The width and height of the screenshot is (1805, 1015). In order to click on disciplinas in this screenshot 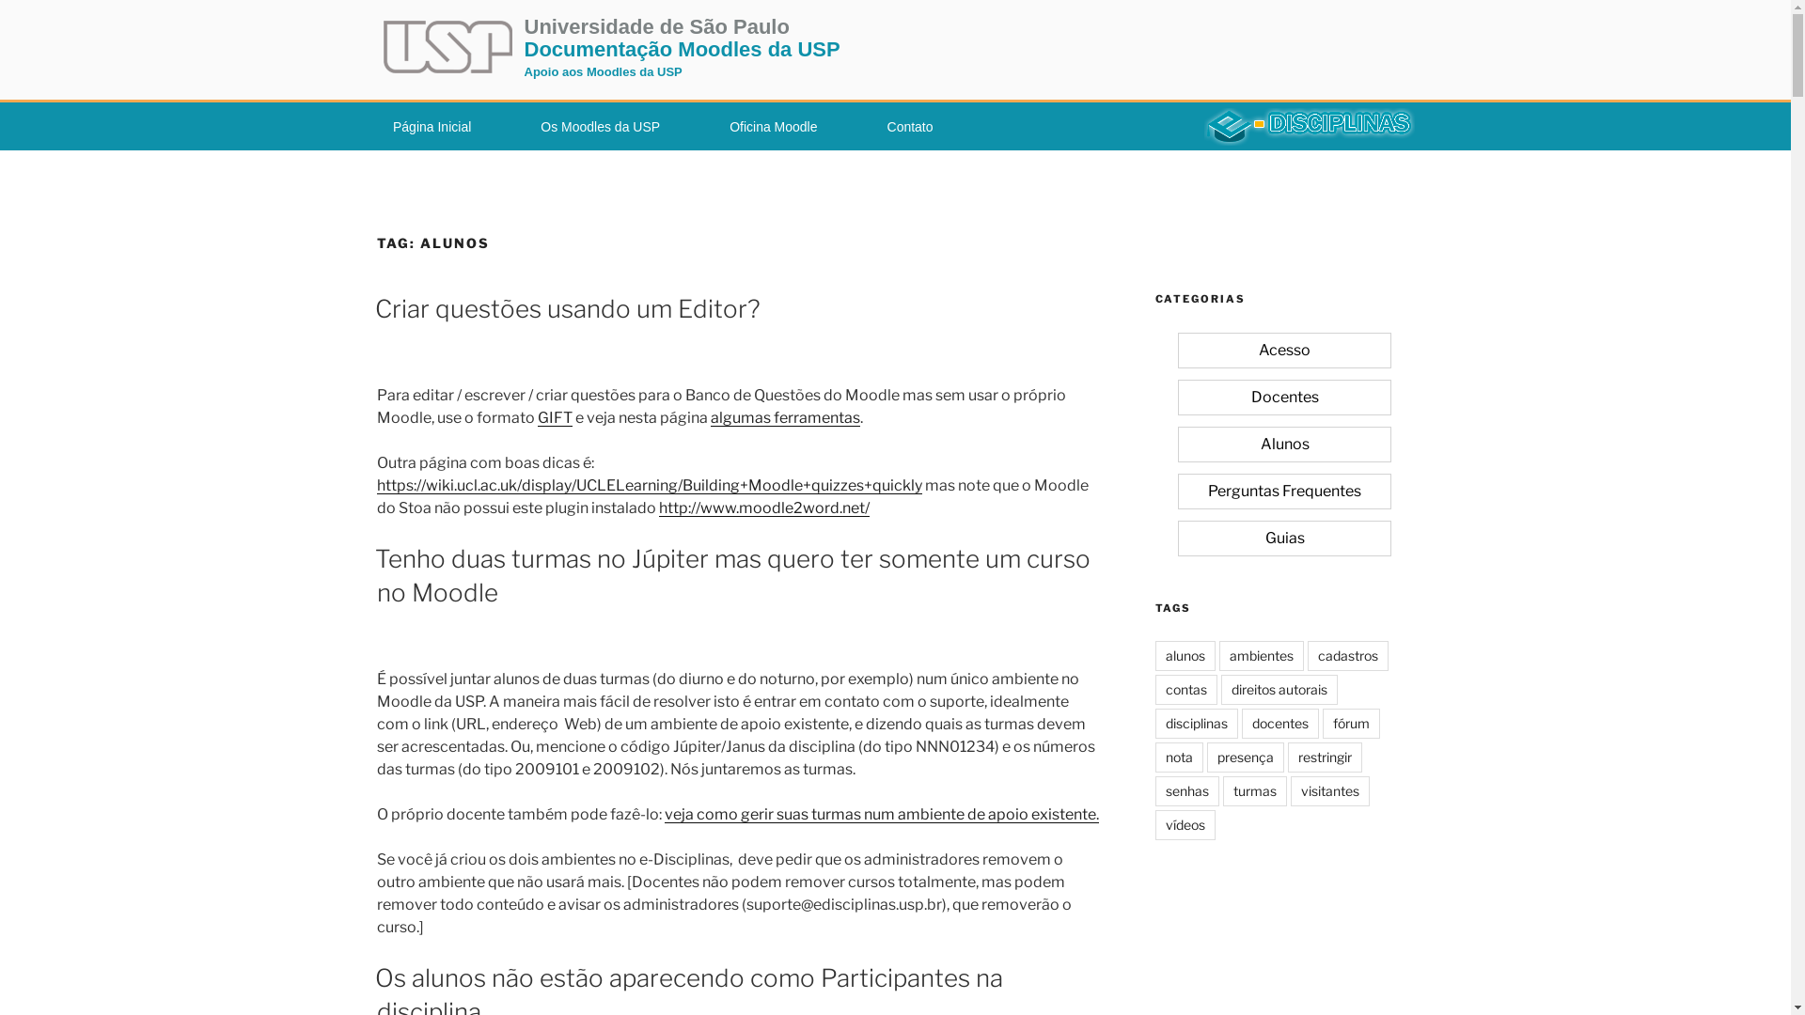, I will do `click(1196, 724)`.